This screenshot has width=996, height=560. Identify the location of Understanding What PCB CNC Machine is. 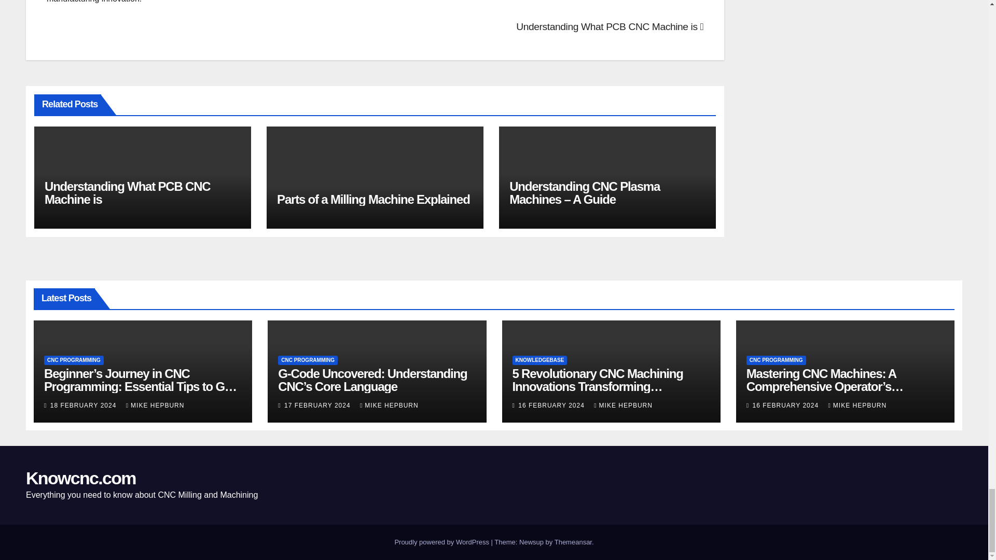
(128, 193).